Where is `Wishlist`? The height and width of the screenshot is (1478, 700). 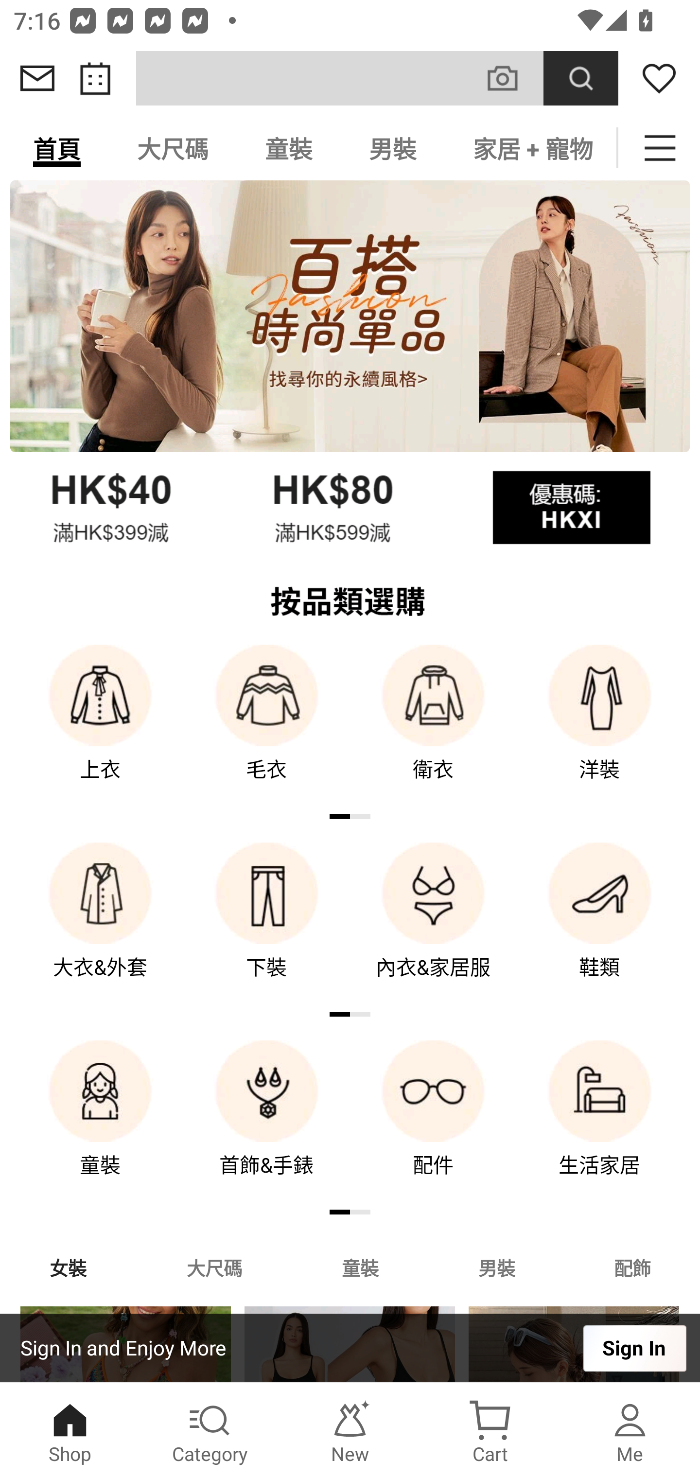 Wishlist is located at coordinates (659, 78).